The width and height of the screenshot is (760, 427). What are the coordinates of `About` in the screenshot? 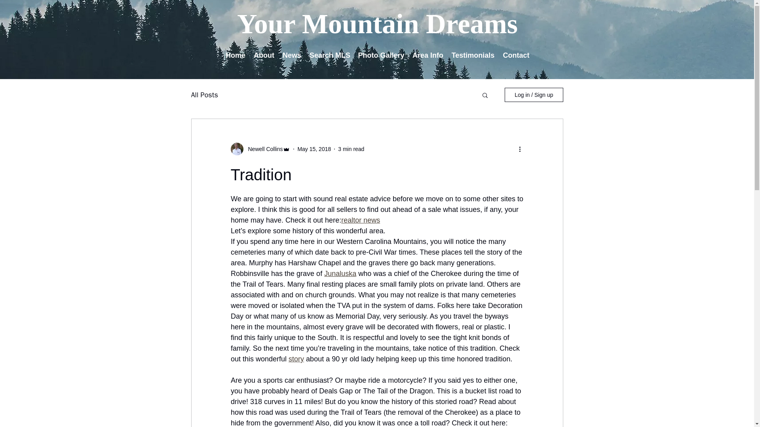 It's located at (264, 55).